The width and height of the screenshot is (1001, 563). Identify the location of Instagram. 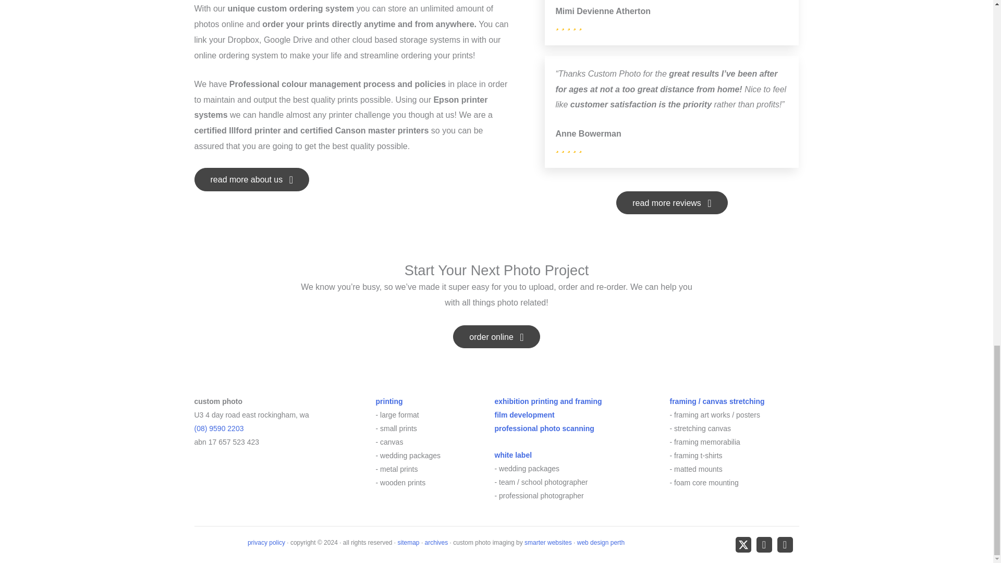
(784, 544).